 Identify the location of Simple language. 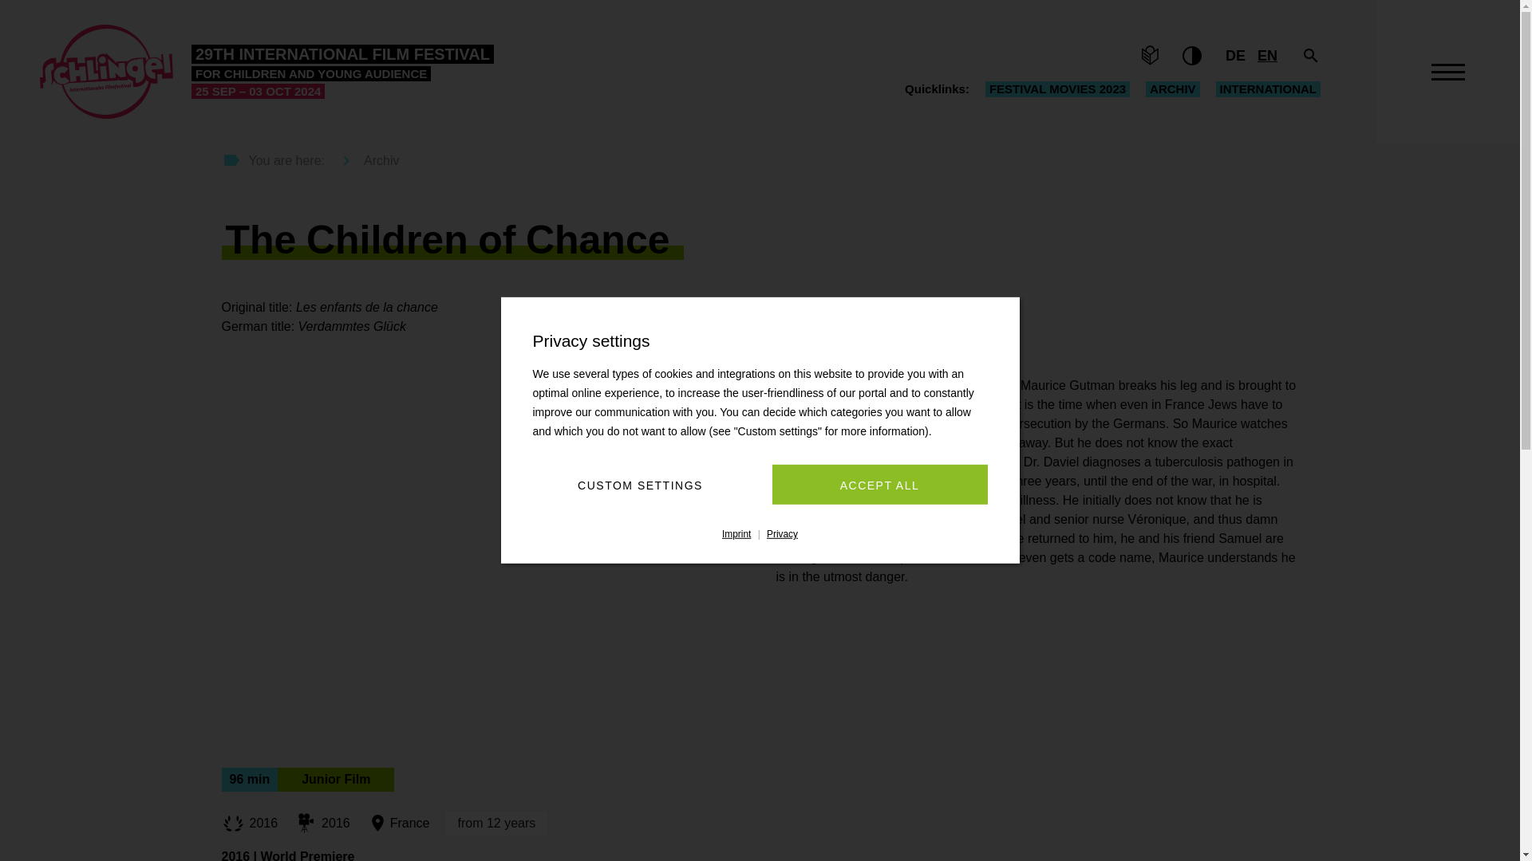
(1149, 56).